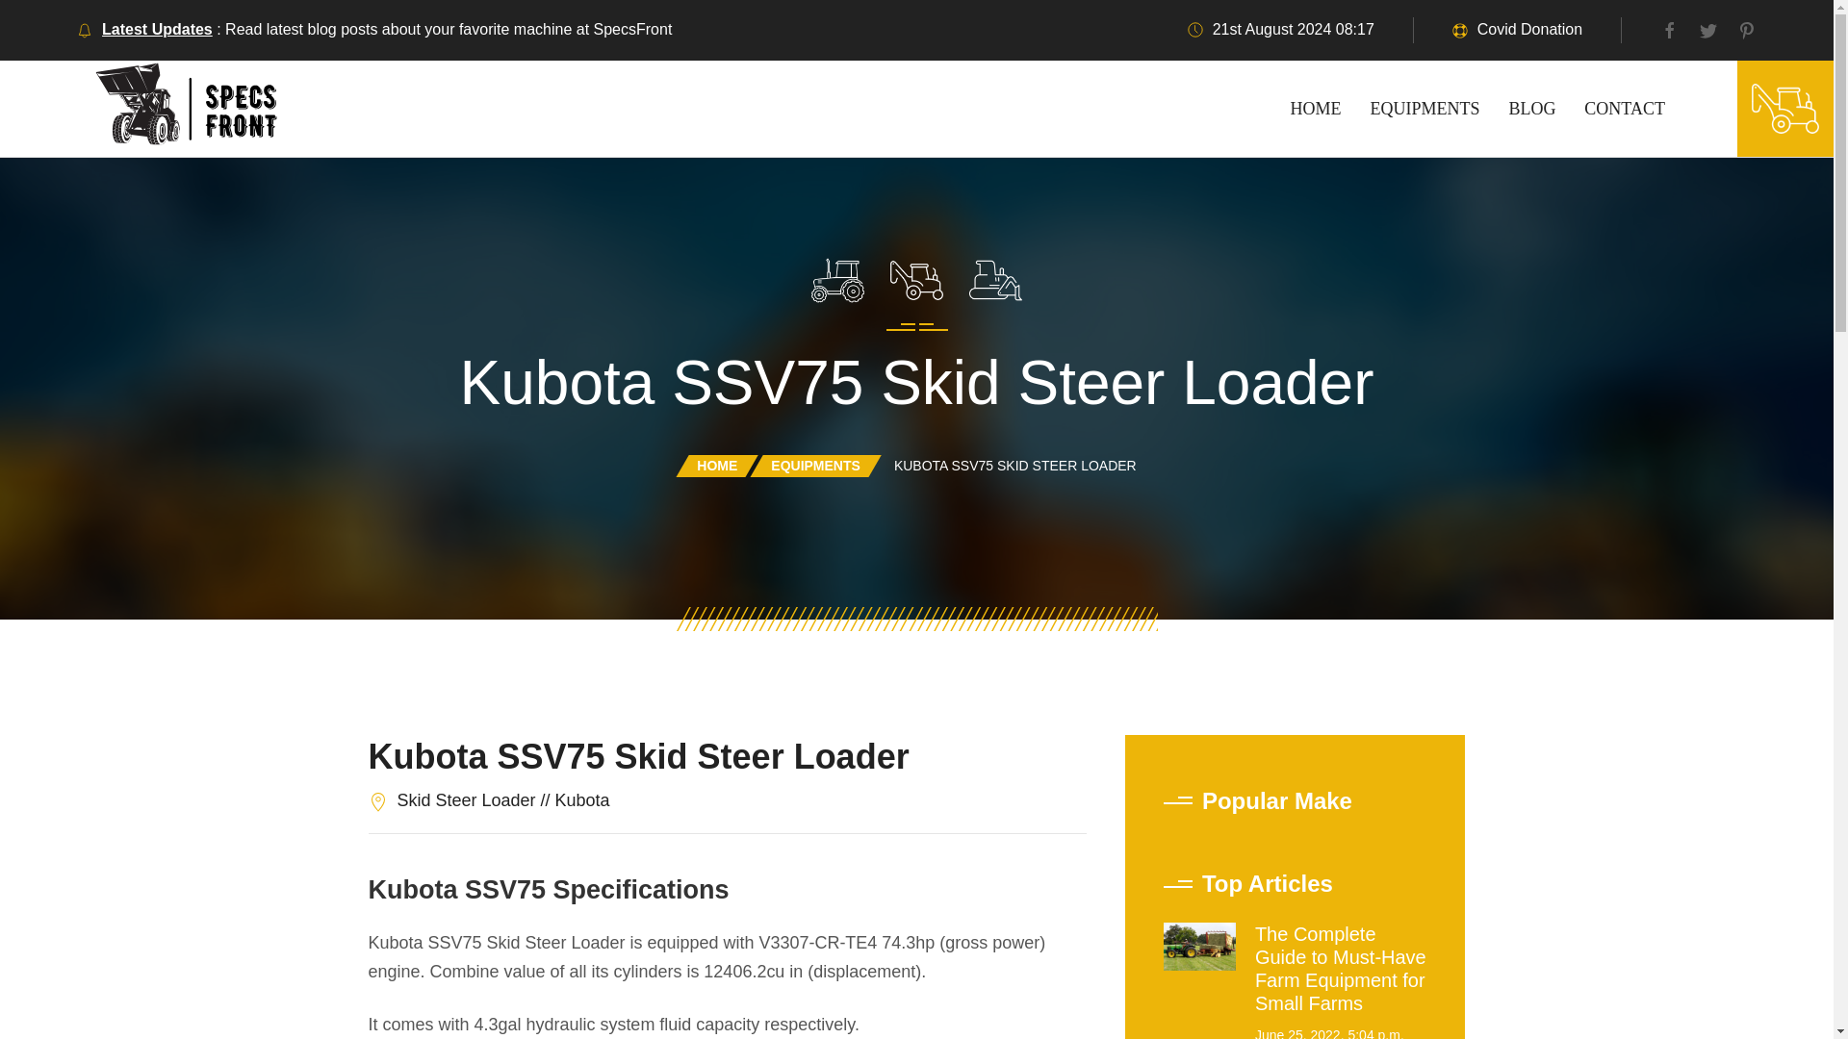  What do you see at coordinates (1625, 108) in the screenshot?
I see `CONTACT` at bounding box center [1625, 108].